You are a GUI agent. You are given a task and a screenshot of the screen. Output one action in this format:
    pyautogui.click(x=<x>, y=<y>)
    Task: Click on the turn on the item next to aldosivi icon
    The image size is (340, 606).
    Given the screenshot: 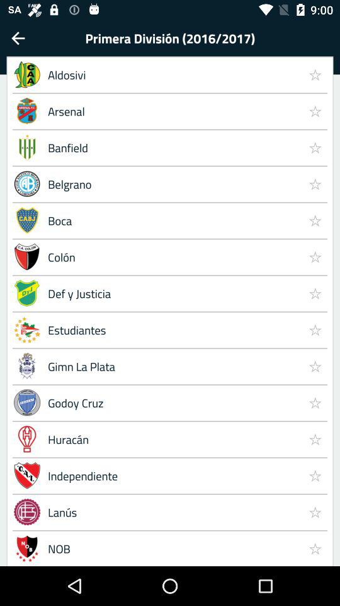 What is the action you would take?
    pyautogui.click(x=315, y=74)
    